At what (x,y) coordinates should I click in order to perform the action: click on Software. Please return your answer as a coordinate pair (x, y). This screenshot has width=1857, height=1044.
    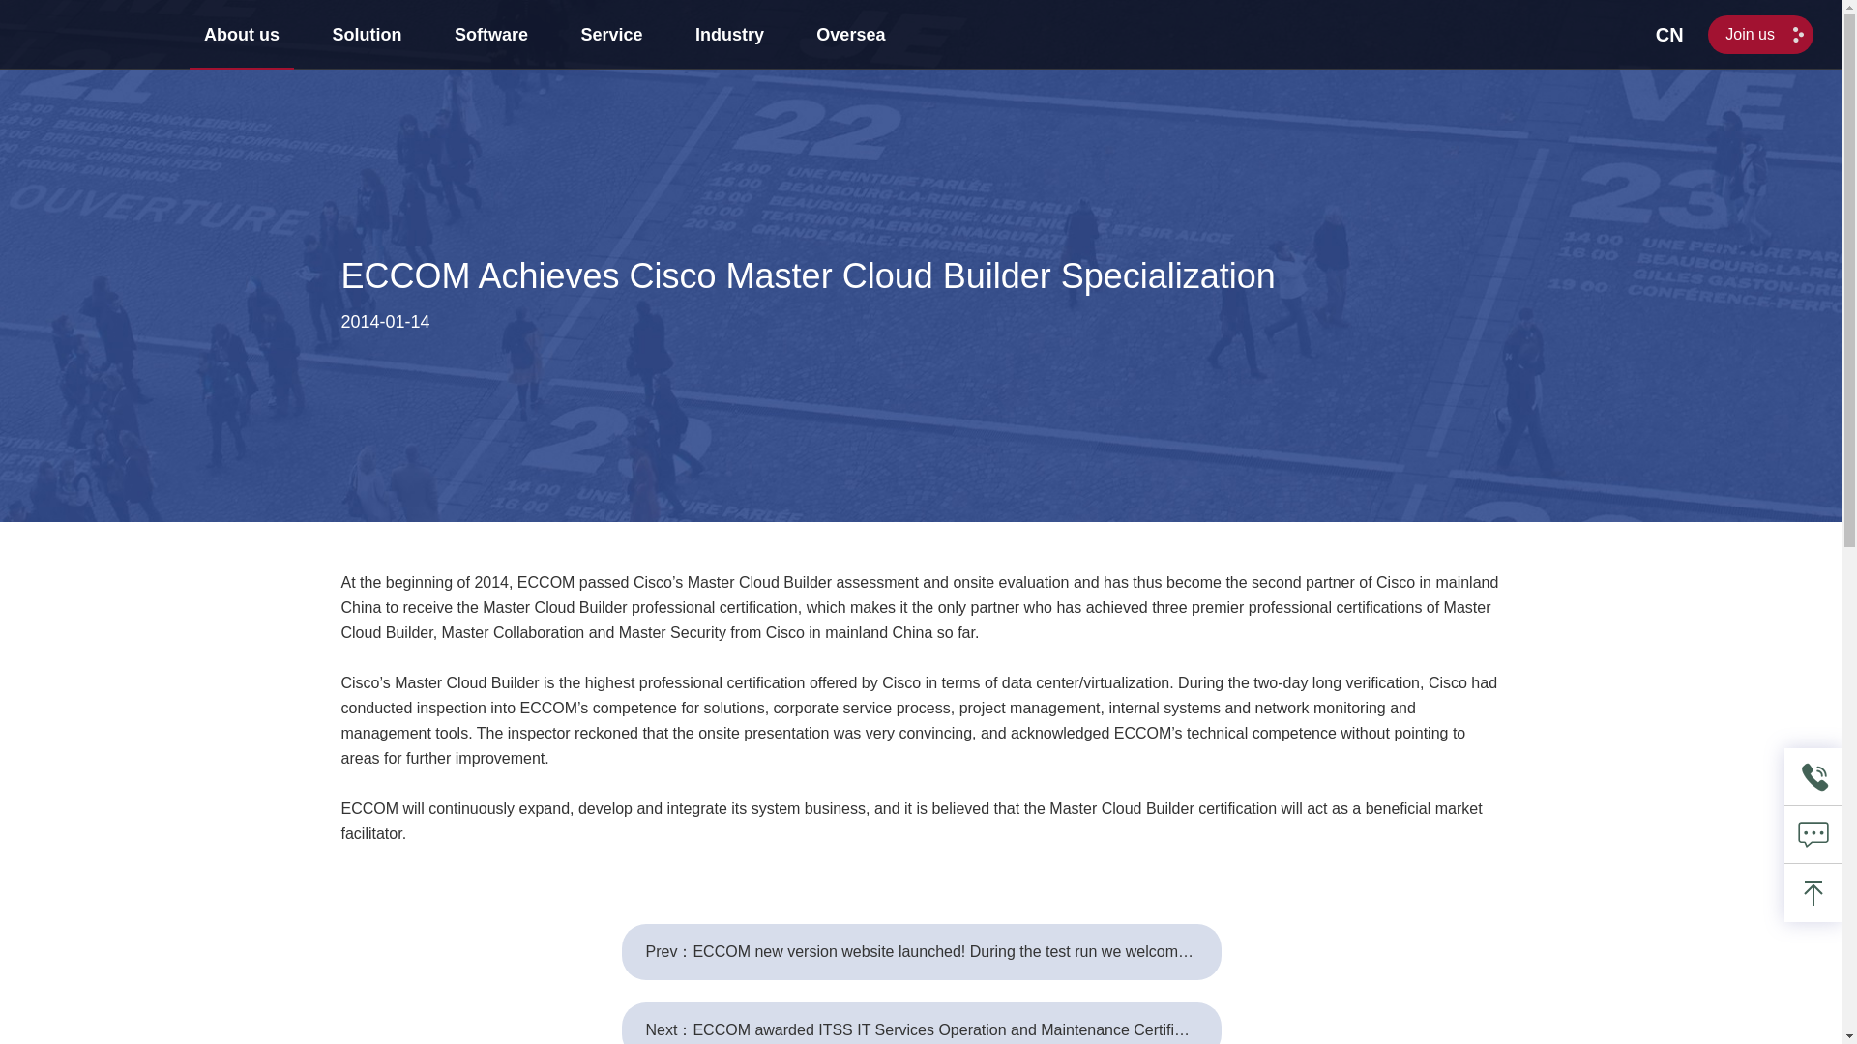
    Looking at the image, I should click on (491, 35).